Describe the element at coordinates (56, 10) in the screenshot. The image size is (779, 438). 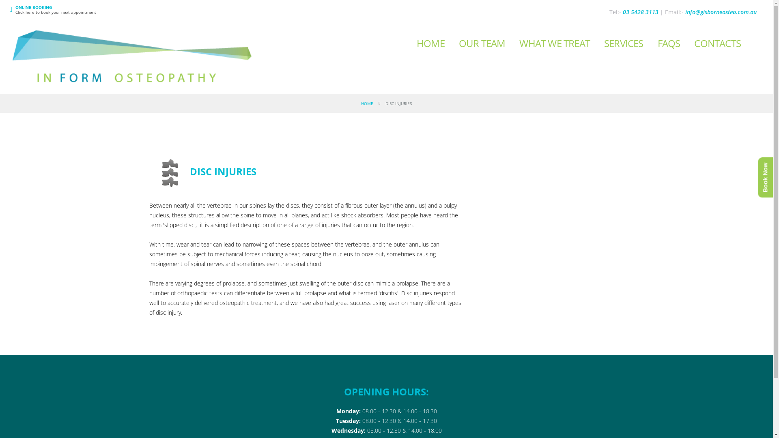
I see `ONLINE BOOKING
Click here to book your next appointment` at that location.